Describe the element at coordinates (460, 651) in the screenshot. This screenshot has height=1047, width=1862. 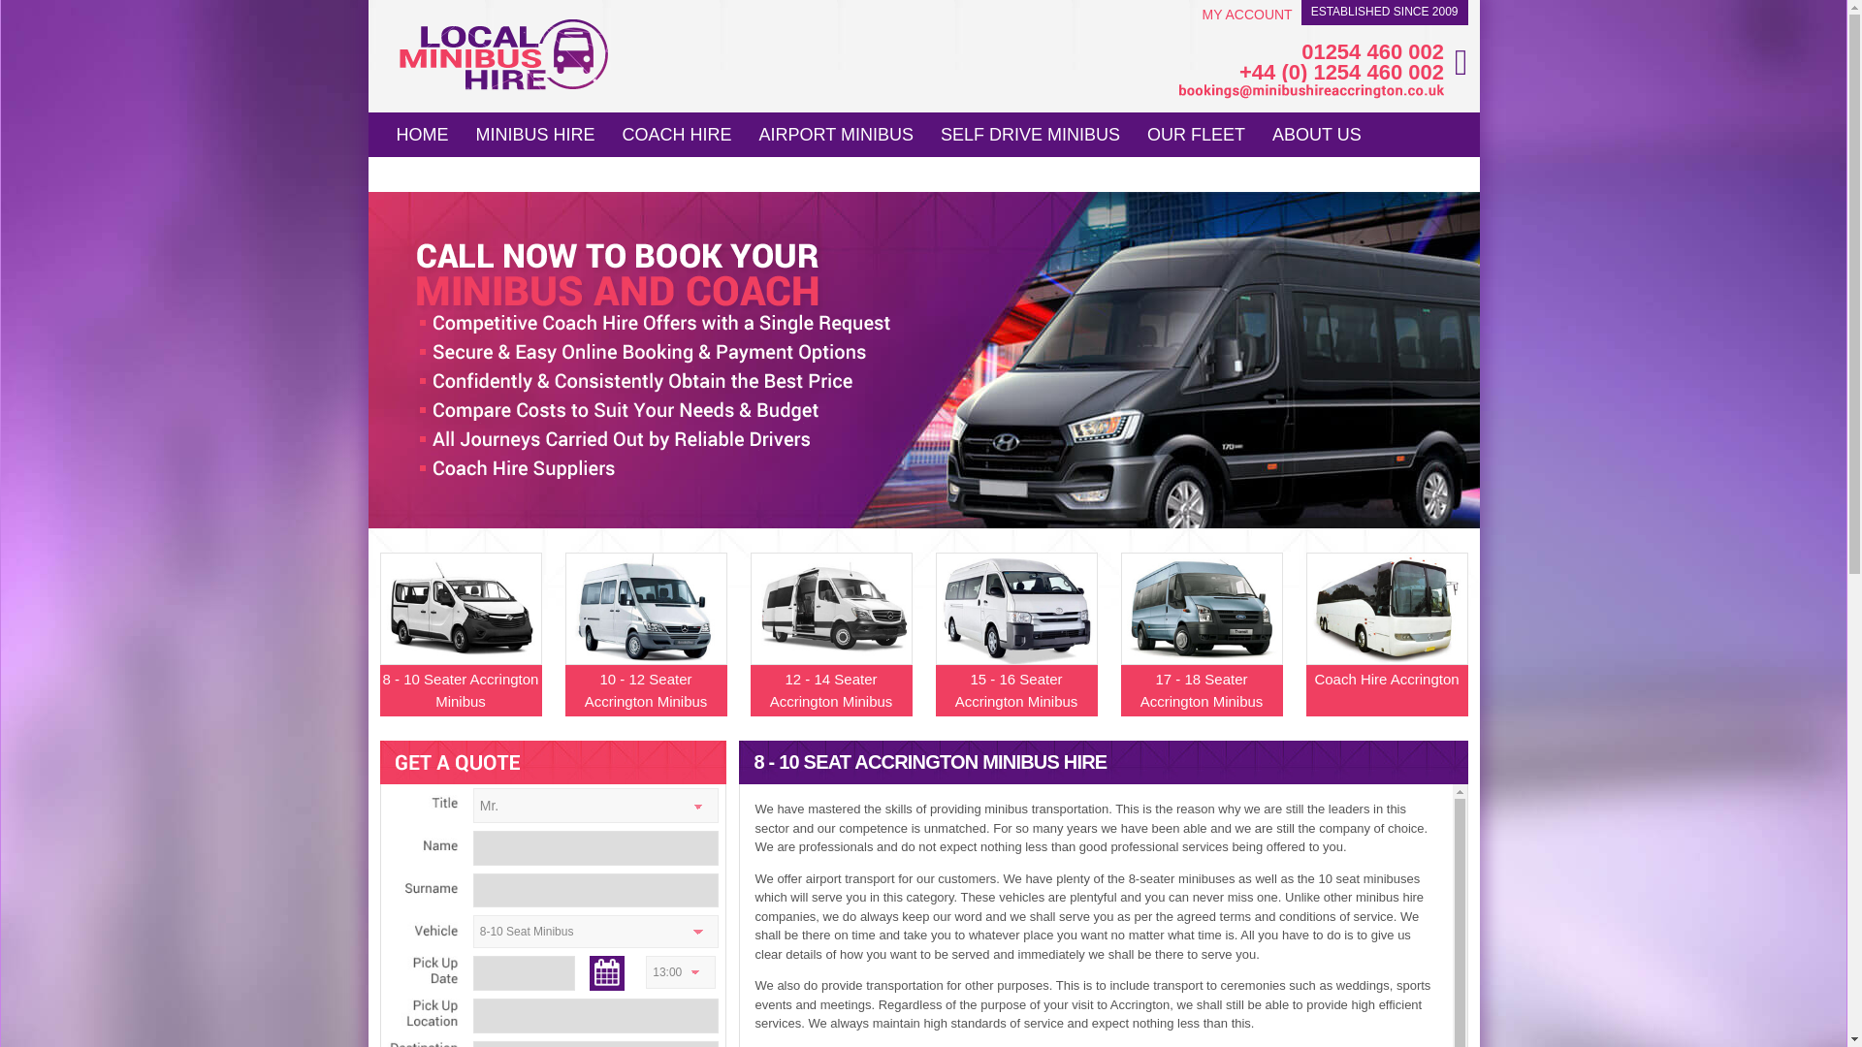
I see `8 - 10 Seater Accrington Minibus` at that location.